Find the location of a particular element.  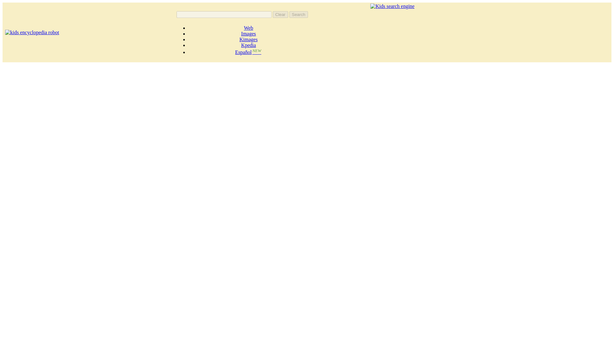

Kpedia is located at coordinates (248, 45).